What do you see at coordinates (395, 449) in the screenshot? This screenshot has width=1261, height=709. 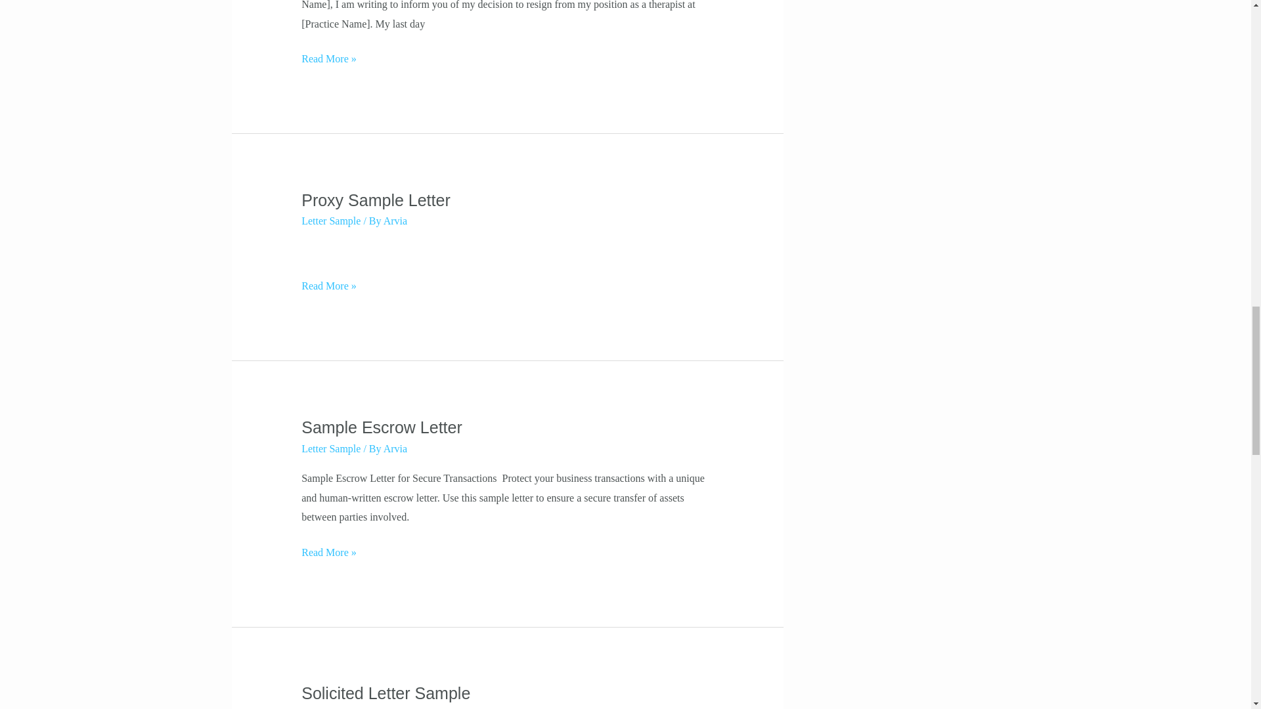 I see `View all posts by Arvia` at bounding box center [395, 449].